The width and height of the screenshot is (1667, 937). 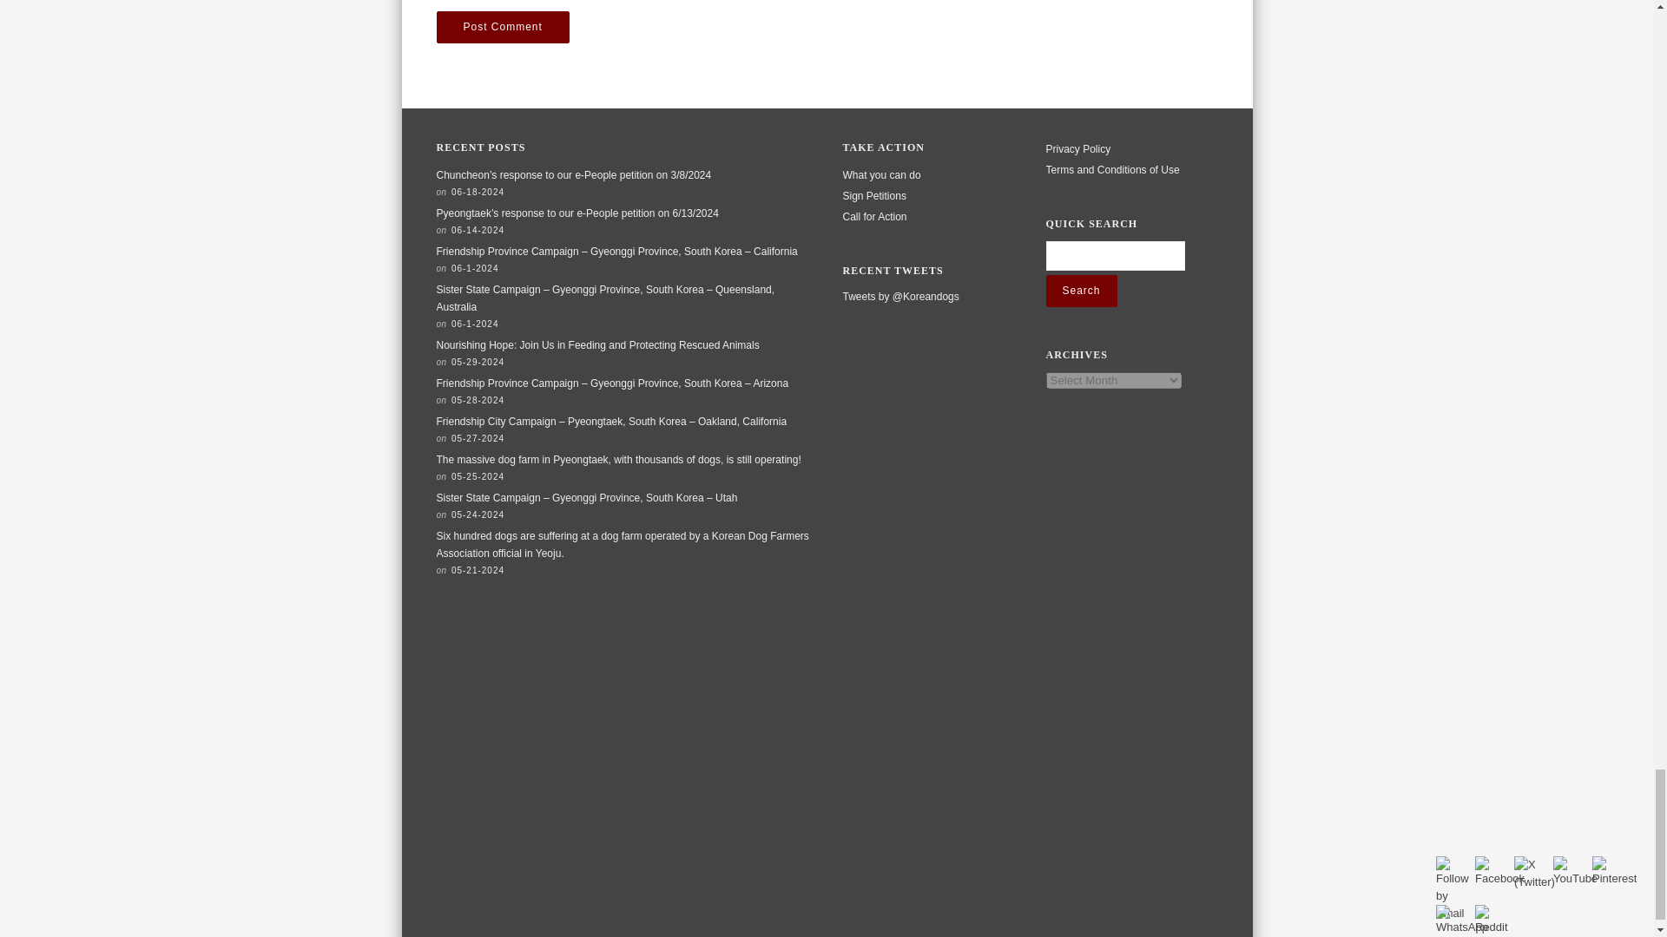 What do you see at coordinates (1080, 292) in the screenshot?
I see `Search` at bounding box center [1080, 292].